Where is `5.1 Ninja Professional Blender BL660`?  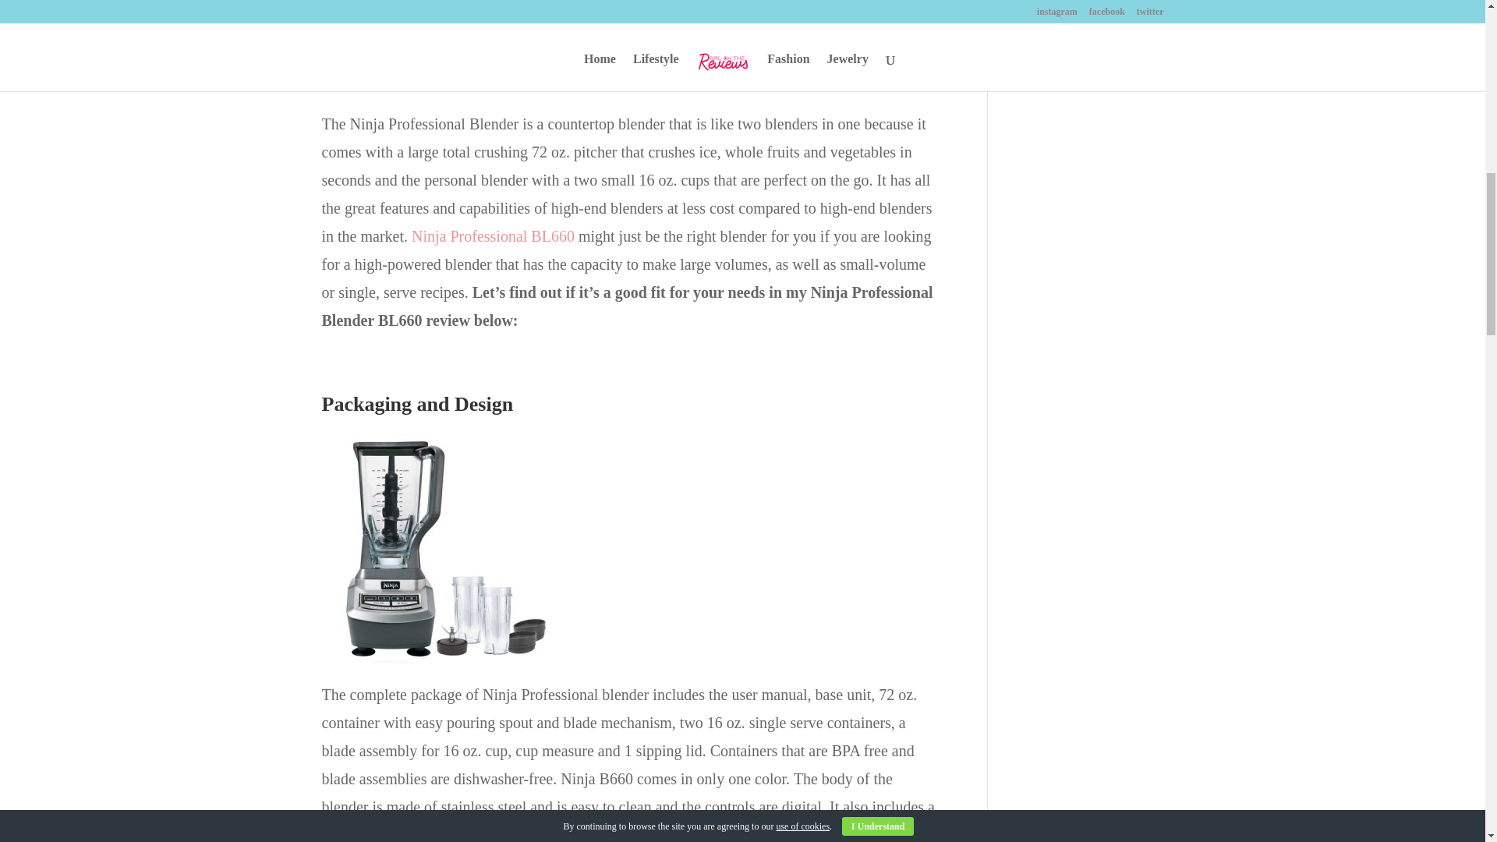
5.1 Ninja Professional Blender BL660 is located at coordinates (430, 56).